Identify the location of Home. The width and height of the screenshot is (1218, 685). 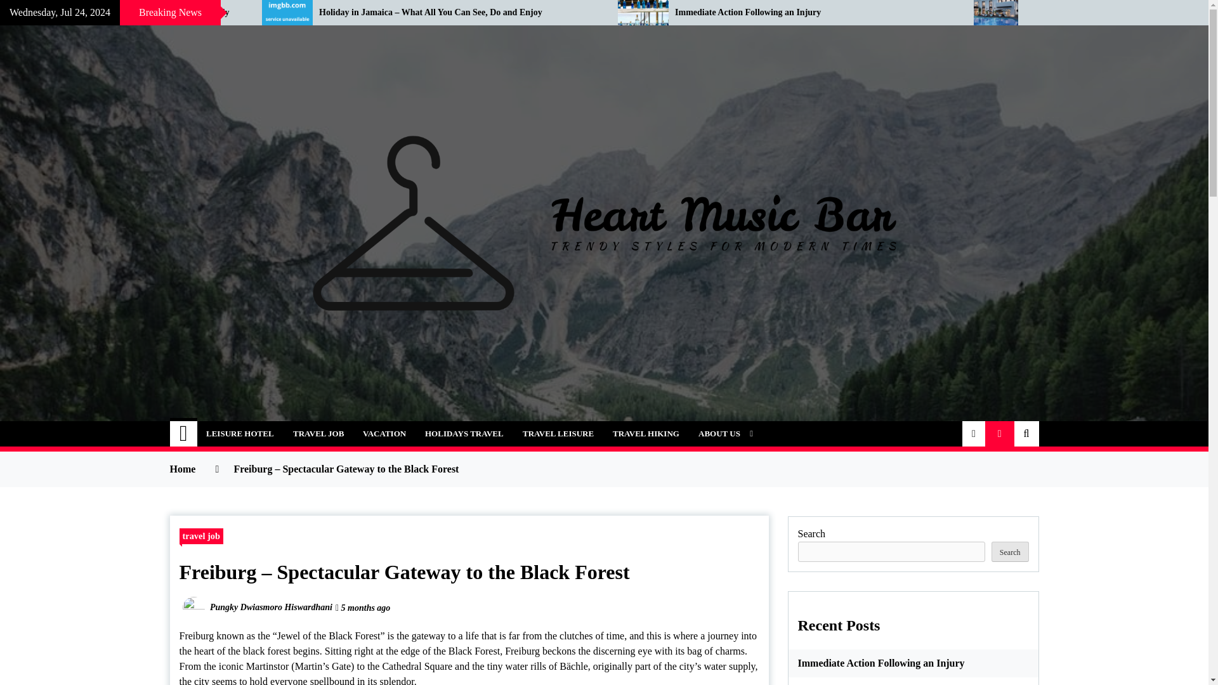
(184, 434).